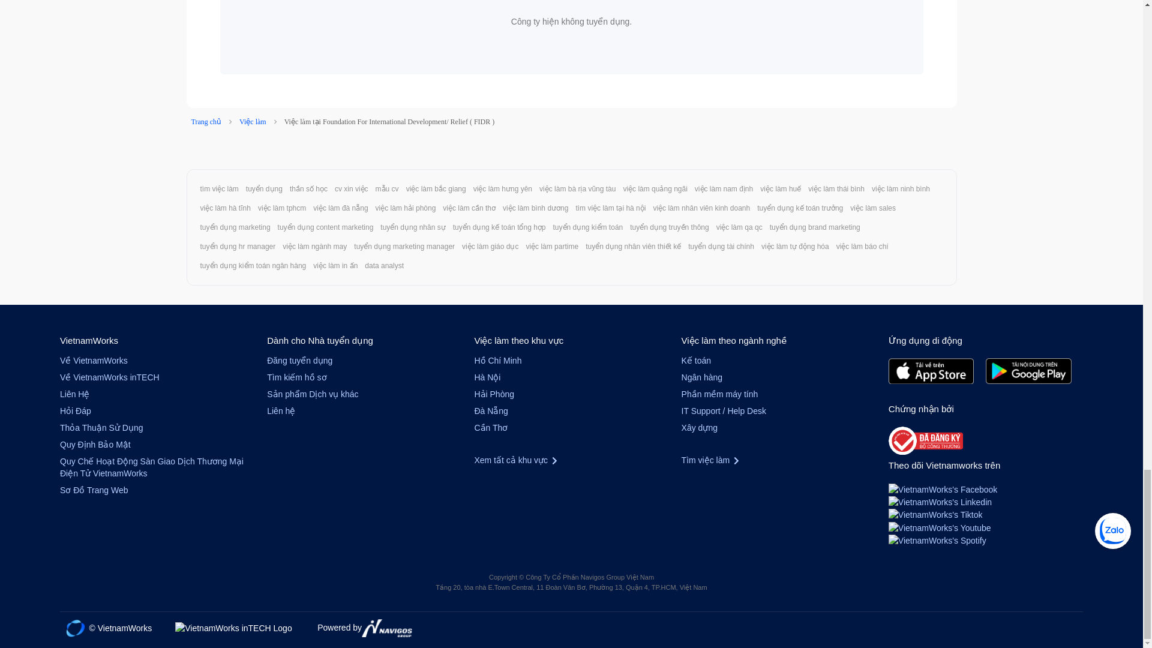 Image resolution: width=1152 pixels, height=648 pixels. Describe the element at coordinates (940, 502) in the screenshot. I see `VietnamWorks's Linkedin` at that location.